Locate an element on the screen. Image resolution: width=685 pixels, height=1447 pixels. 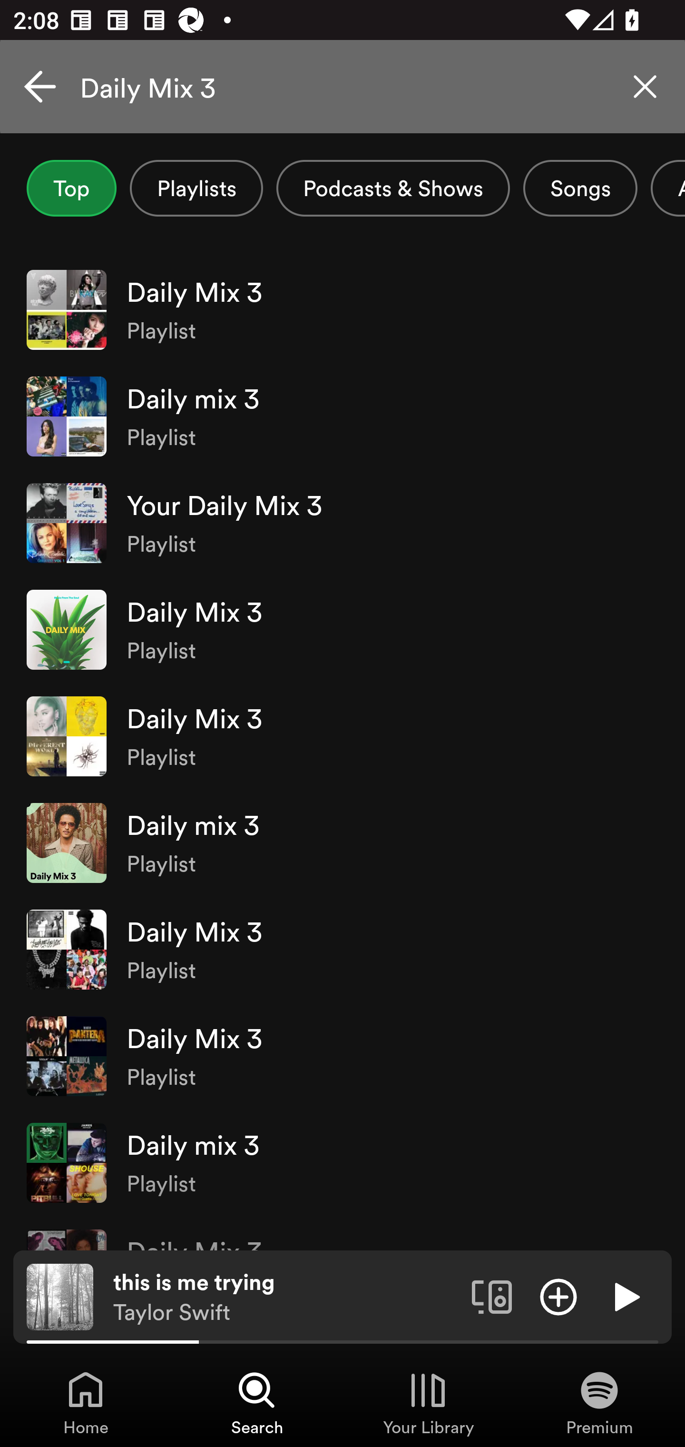
Top is located at coordinates (71, 188).